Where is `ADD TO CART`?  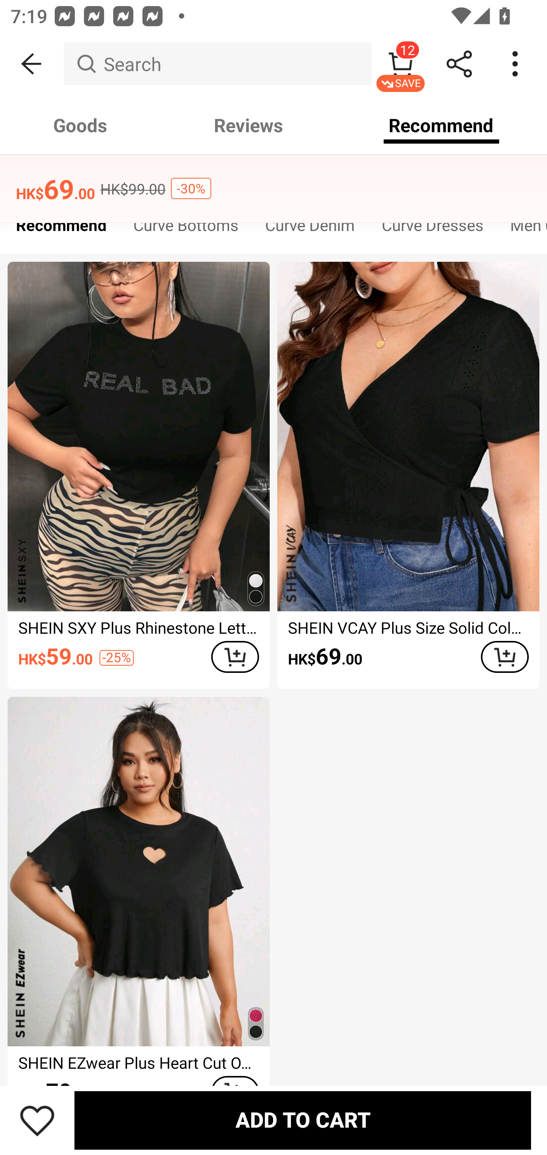 ADD TO CART is located at coordinates (504, 657).